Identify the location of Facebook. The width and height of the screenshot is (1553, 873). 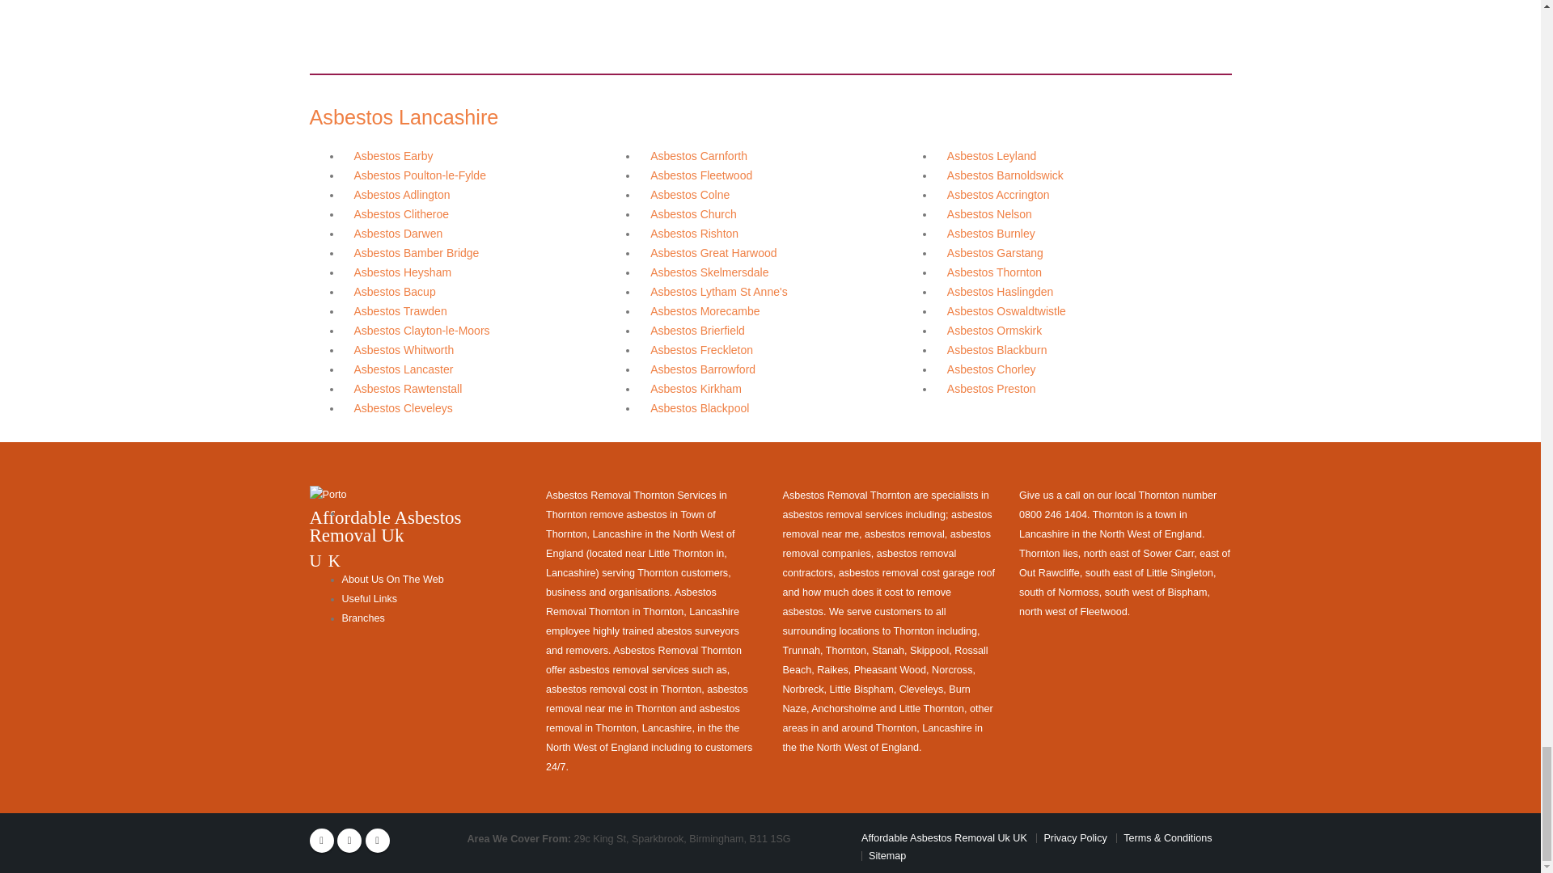
(321, 841).